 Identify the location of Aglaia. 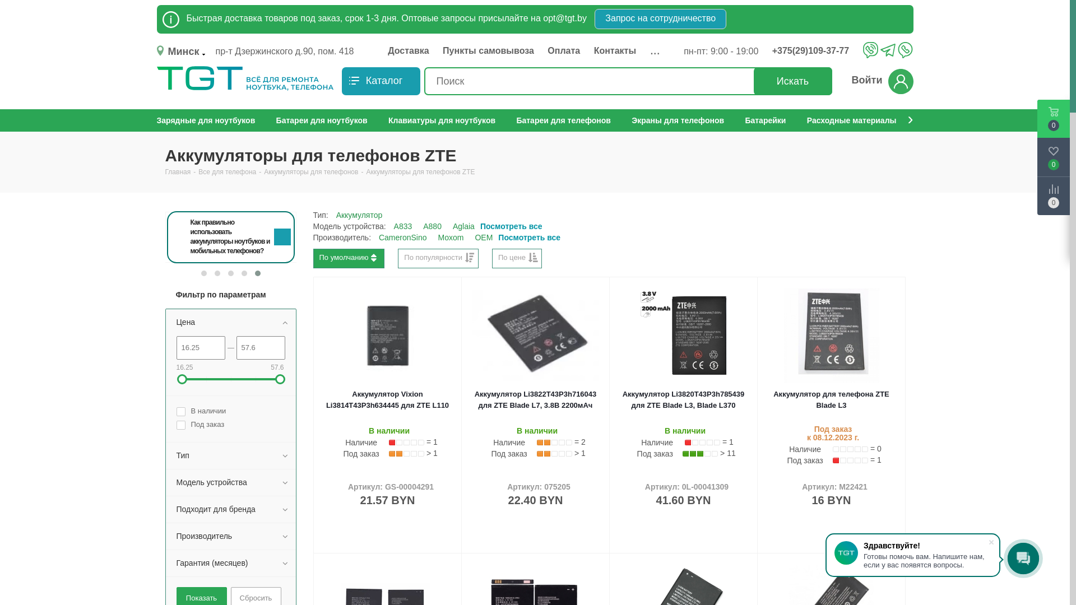
(464, 226).